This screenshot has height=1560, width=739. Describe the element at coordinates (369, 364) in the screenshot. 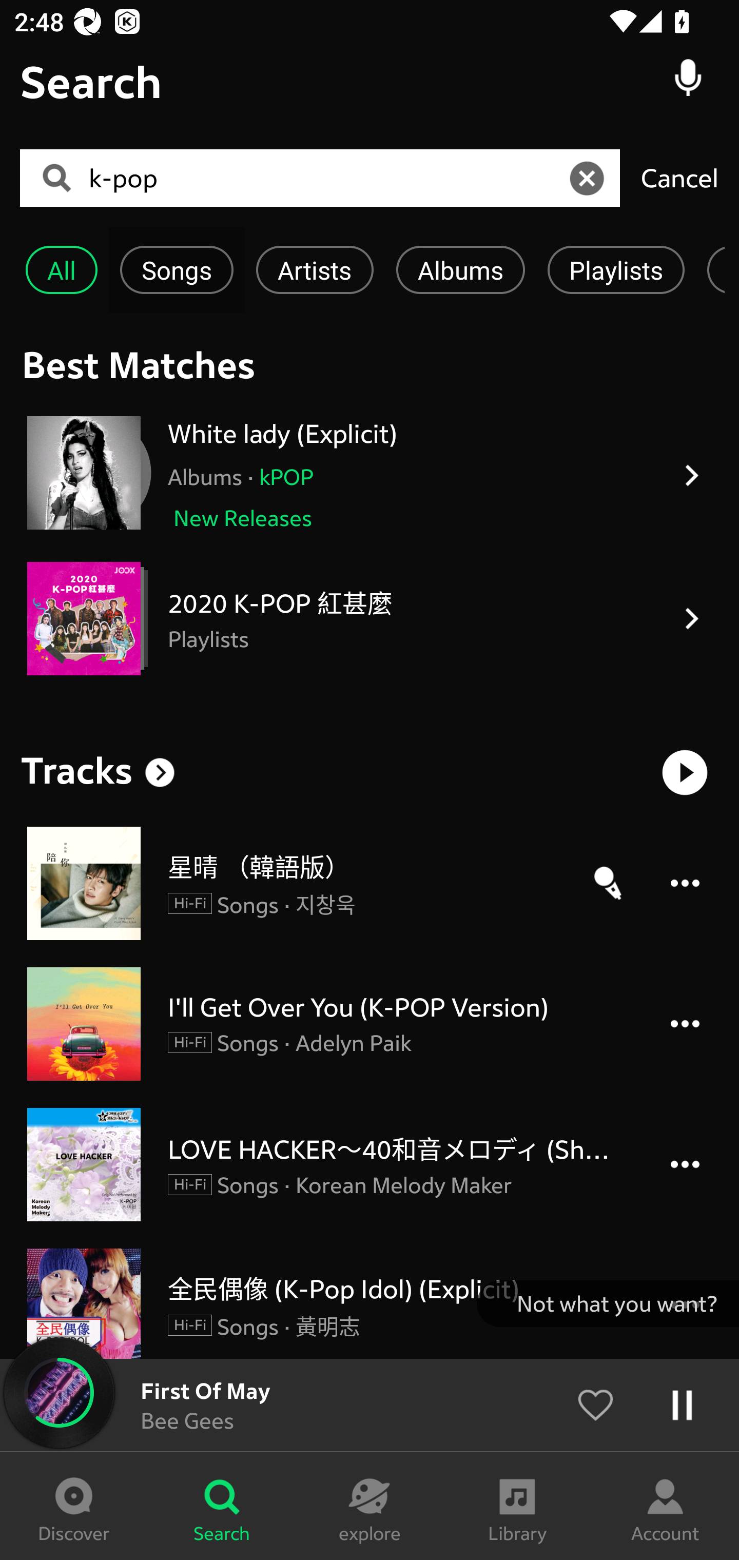

I see `Best Matches` at that location.